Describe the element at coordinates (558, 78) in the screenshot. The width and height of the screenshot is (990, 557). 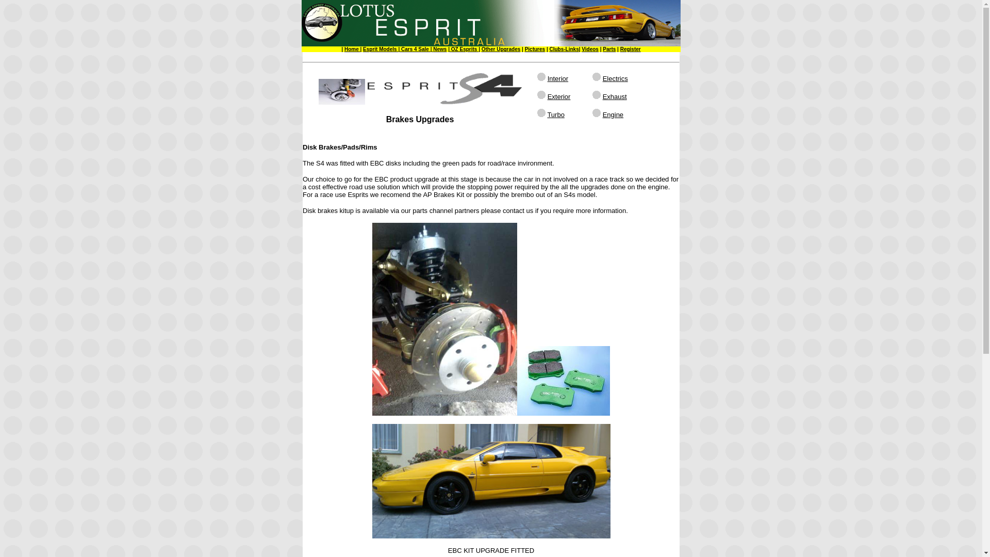
I see `Interior` at that location.